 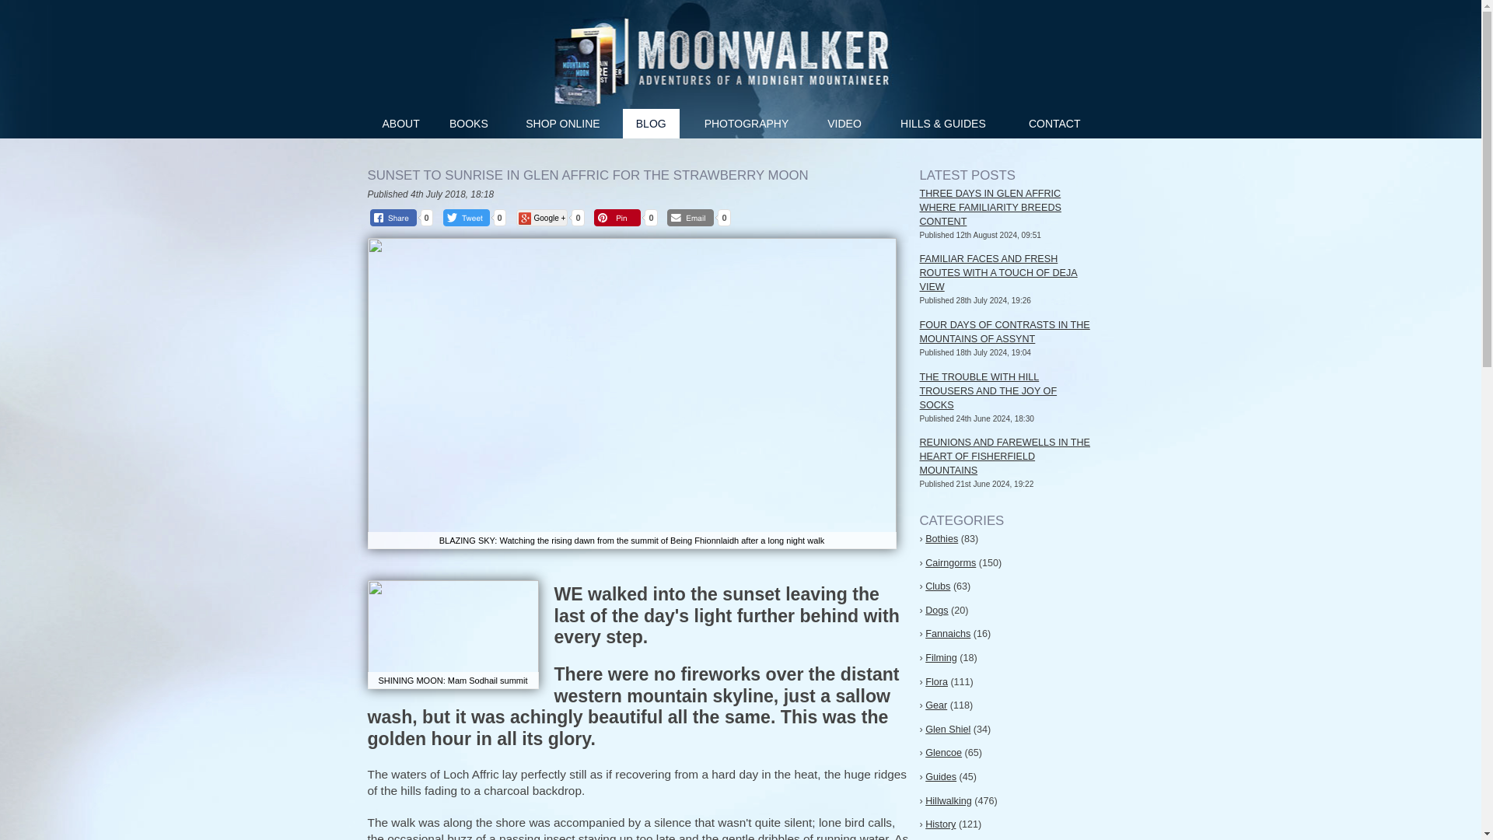 What do you see at coordinates (844, 124) in the screenshot?
I see `Video` at bounding box center [844, 124].